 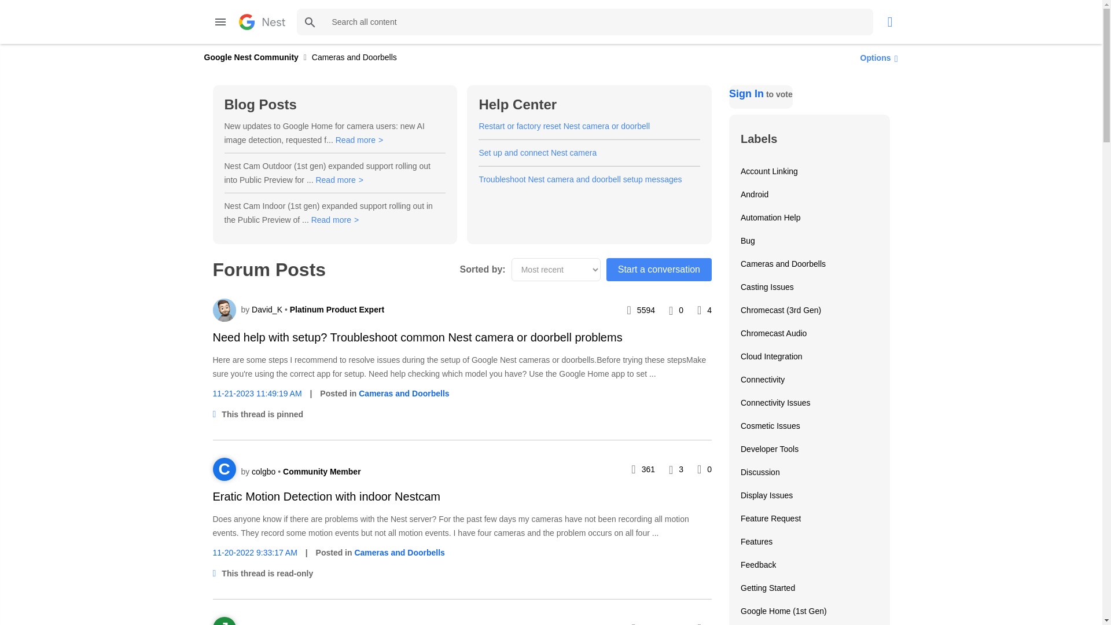 What do you see at coordinates (265, 471) in the screenshot?
I see `View profile` at bounding box center [265, 471].